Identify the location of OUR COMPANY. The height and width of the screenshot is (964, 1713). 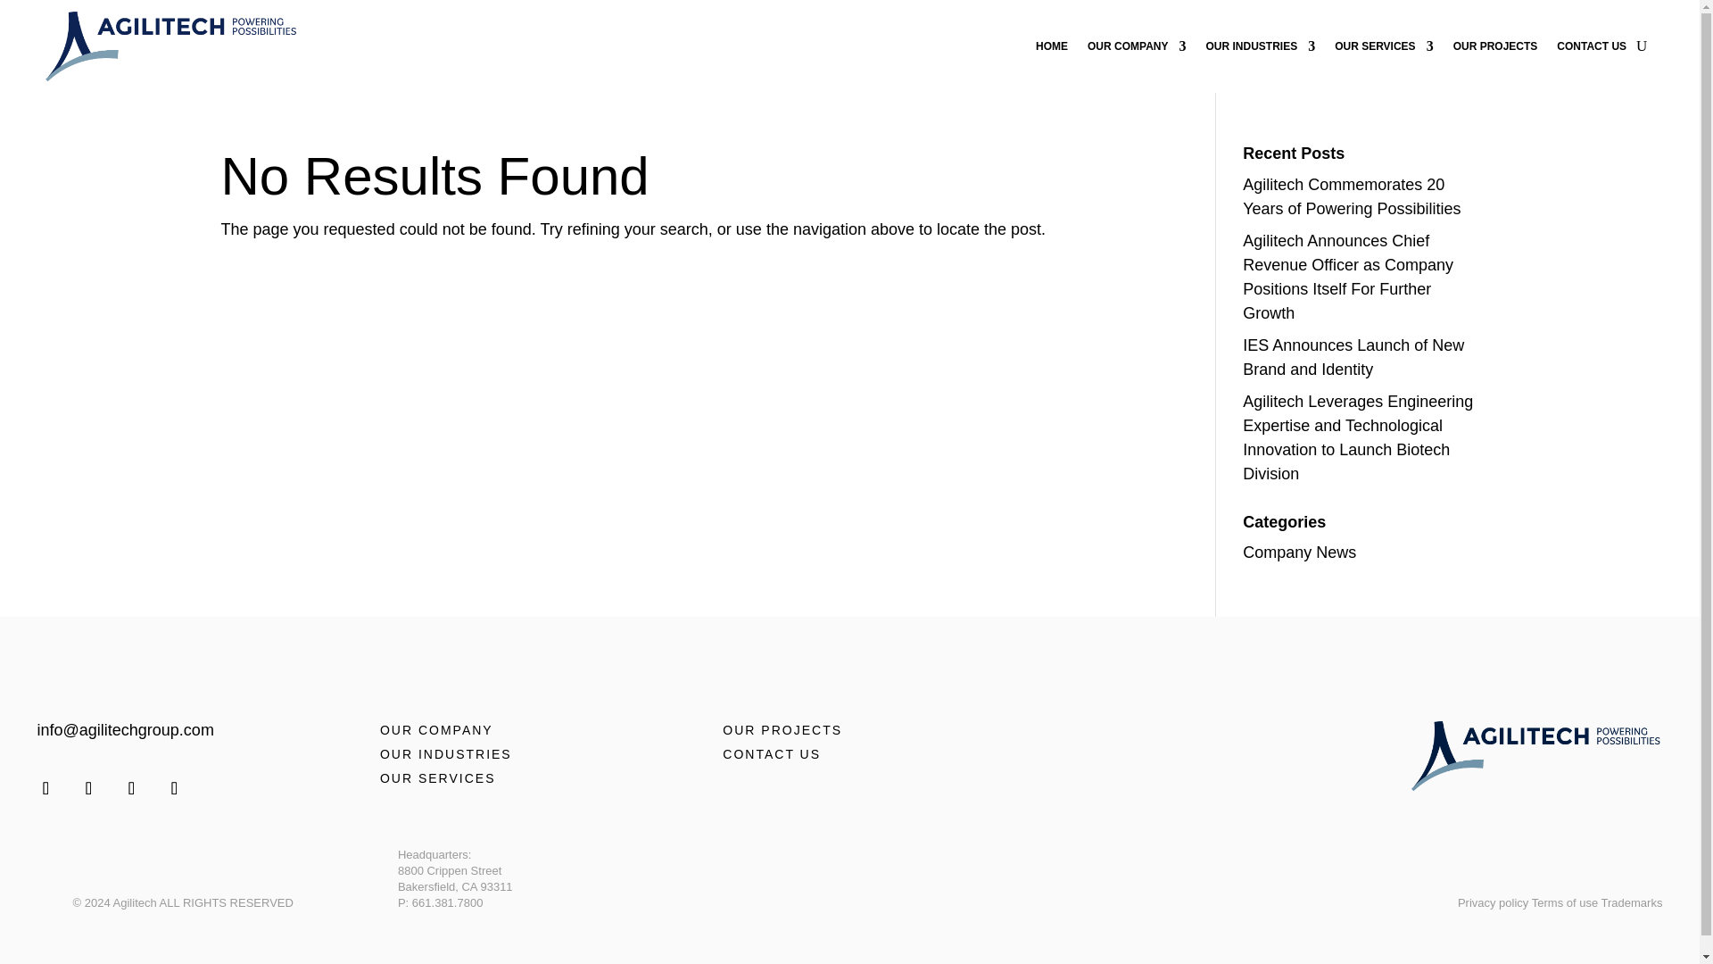
(1137, 46).